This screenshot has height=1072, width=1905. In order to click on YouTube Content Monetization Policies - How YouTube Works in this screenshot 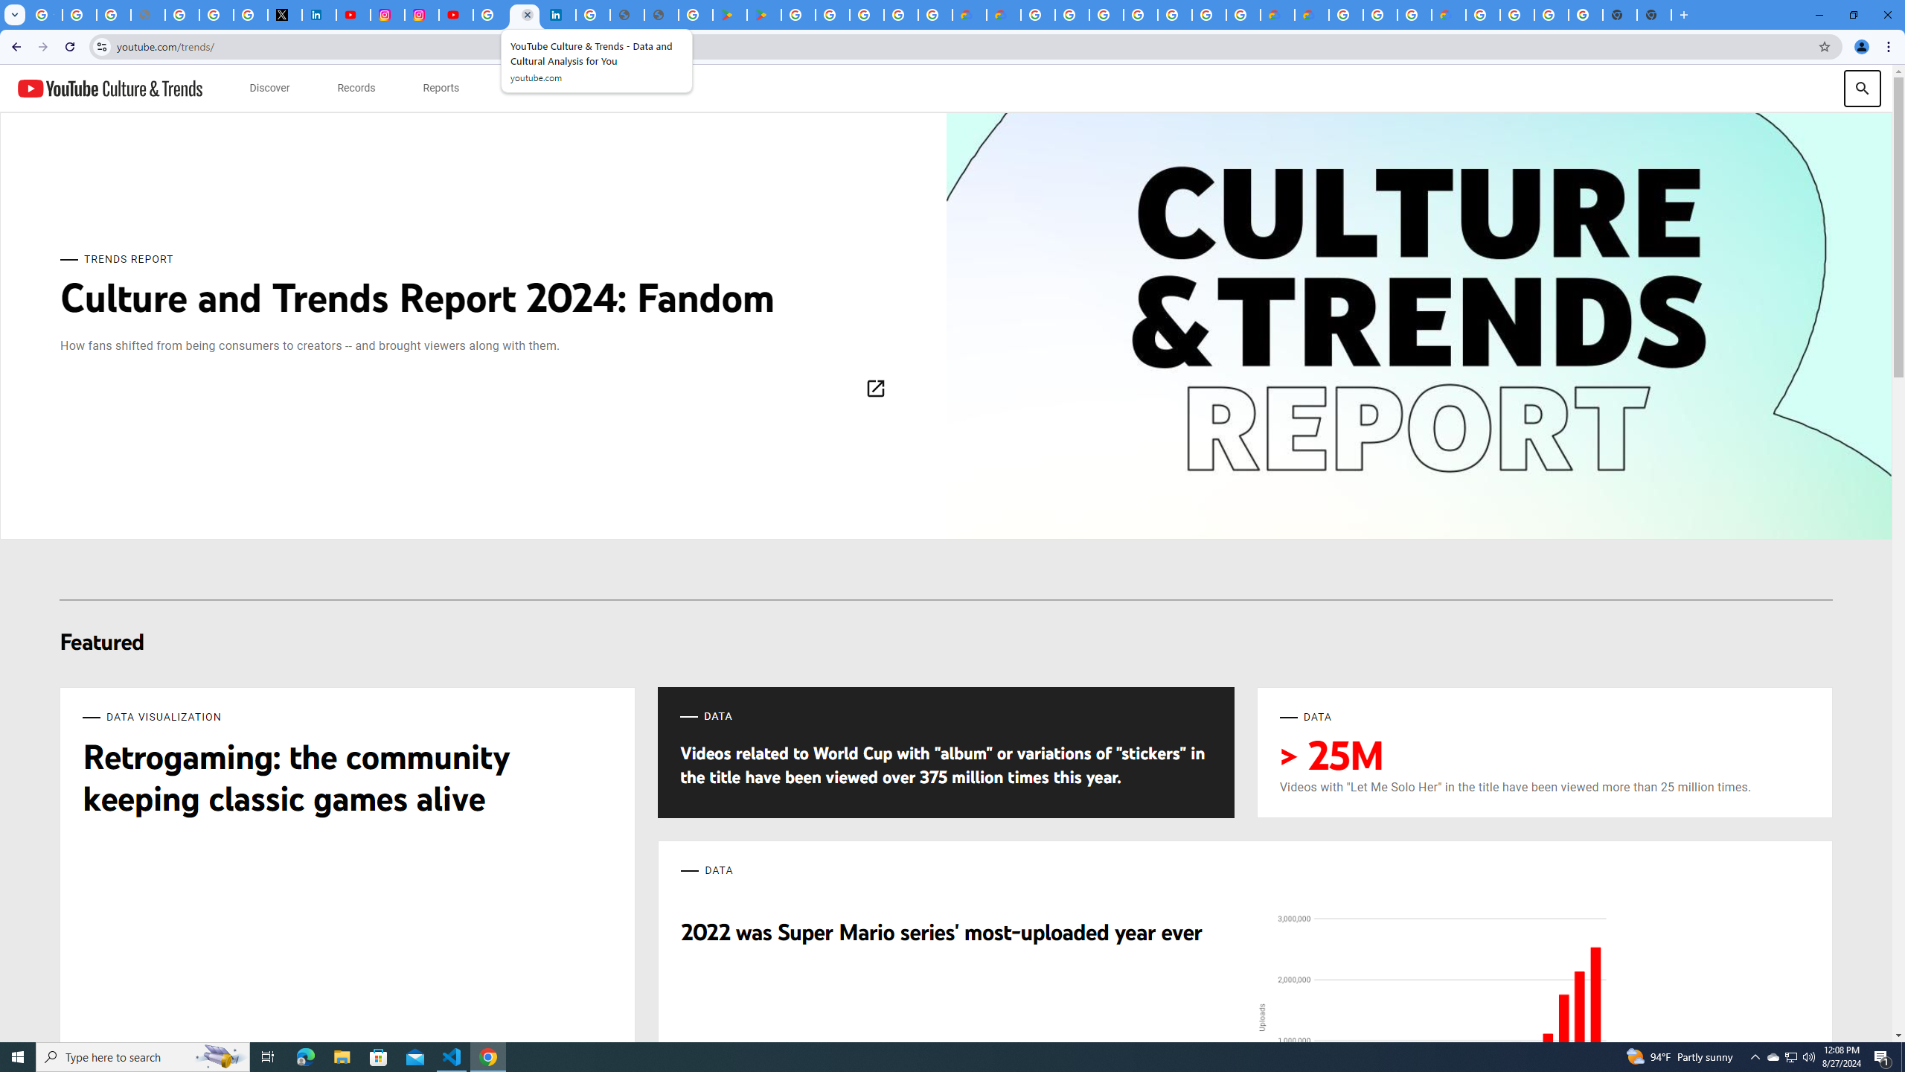, I will do `click(353, 15)`.